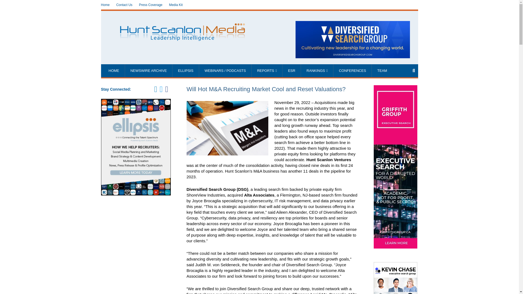 Image resolution: width=523 pixels, height=294 pixels. Describe the element at coordinates (149, 71) in the screenshot. I see `NEWSWIRE ARCHIVE` at that location.